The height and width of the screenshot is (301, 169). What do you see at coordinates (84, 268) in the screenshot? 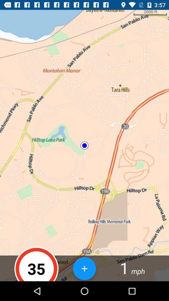
I see `press item to the right of 35 item` at bounding box center [84, 268].